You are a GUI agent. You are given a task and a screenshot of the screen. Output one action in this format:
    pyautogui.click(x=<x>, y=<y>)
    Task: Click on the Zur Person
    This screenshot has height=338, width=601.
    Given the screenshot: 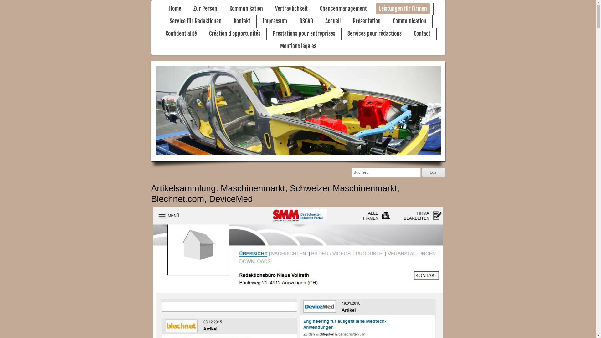 What is the action you would take?
    pyautogui.click(x=205, y=9)
    